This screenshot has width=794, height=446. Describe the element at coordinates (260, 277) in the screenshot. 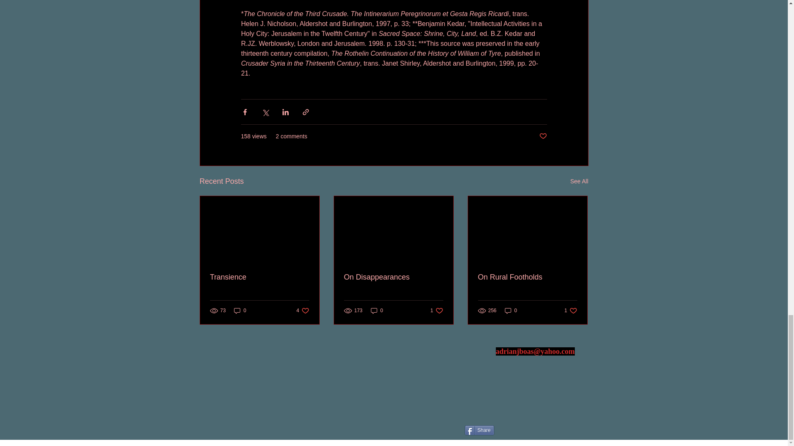

I see `Transience` at that location.